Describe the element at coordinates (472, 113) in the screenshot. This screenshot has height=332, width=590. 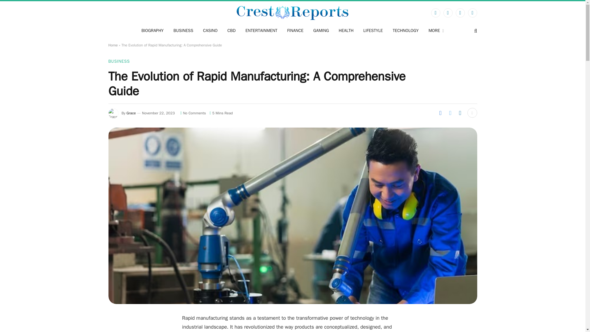
I see `Show More Social Sharing` at that location.